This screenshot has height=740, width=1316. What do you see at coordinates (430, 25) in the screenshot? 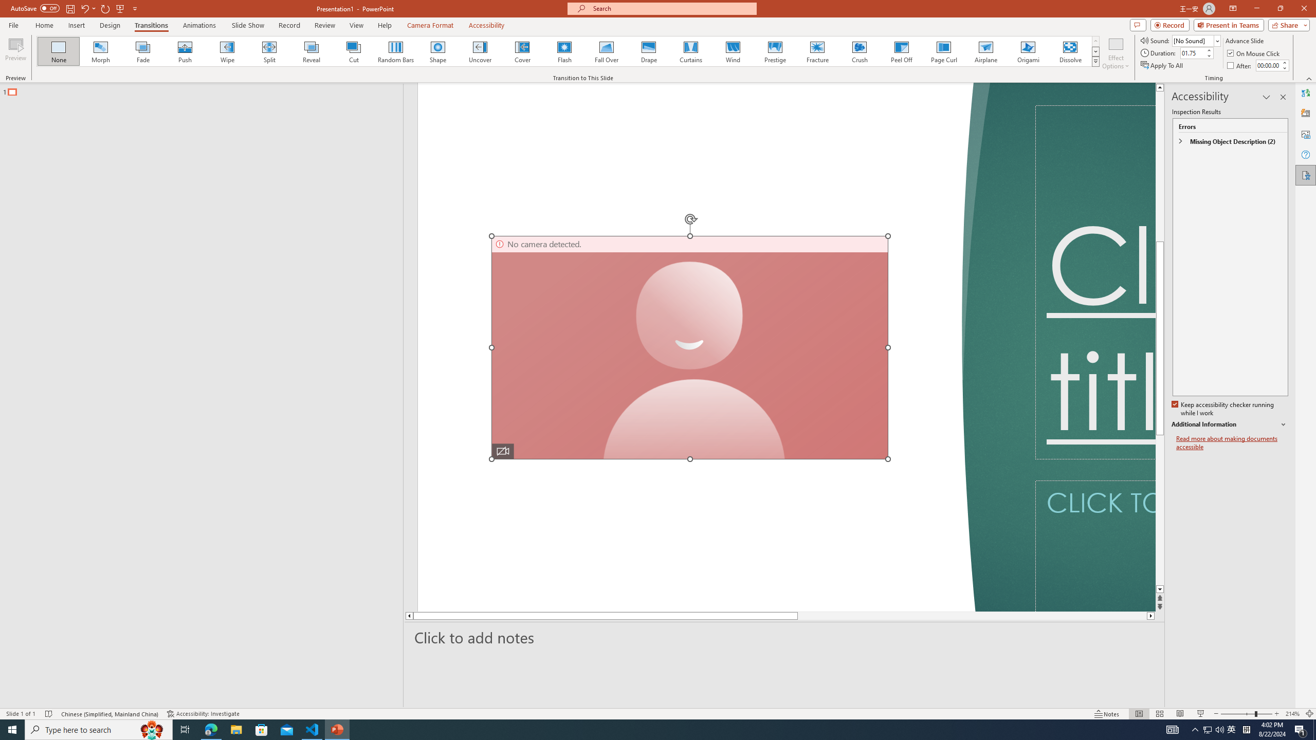
I see `Camera Format` at bounding box center [430, 25].